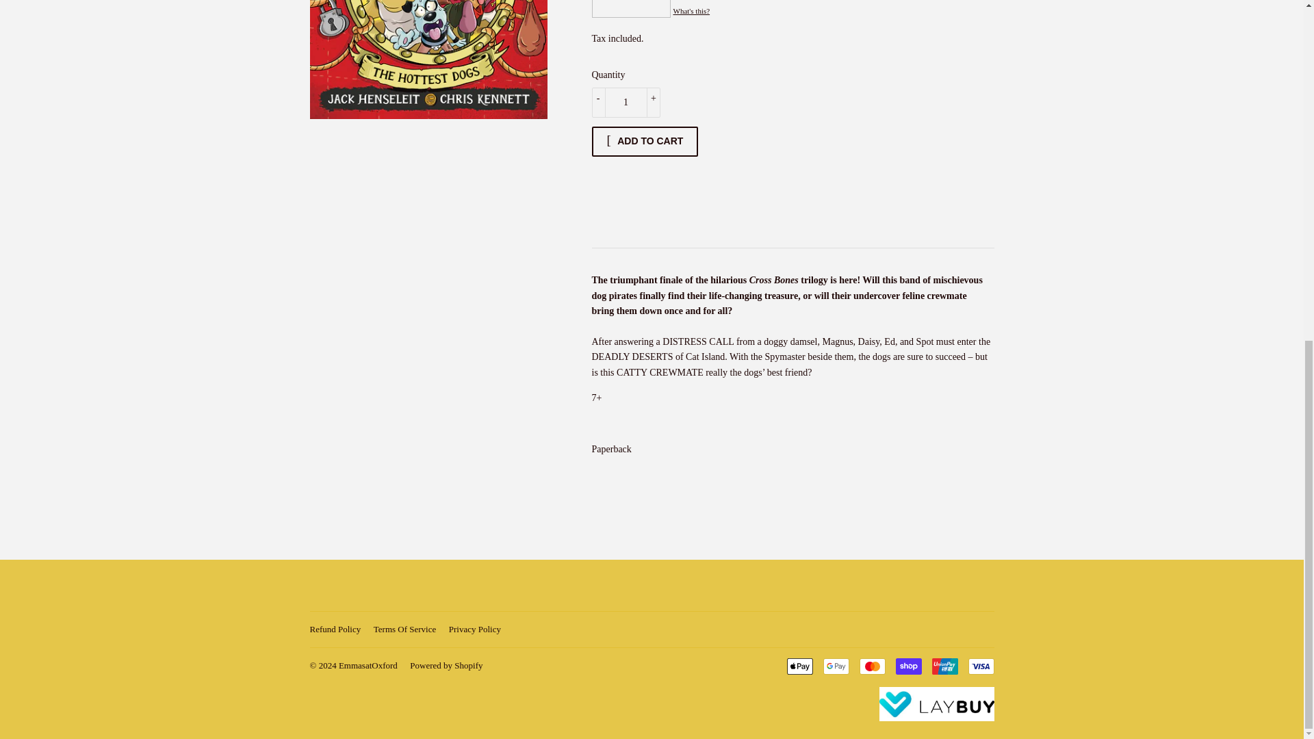  Describe the element at coordinates (980, 666) in the screenshot. I see `Visa` at that location.